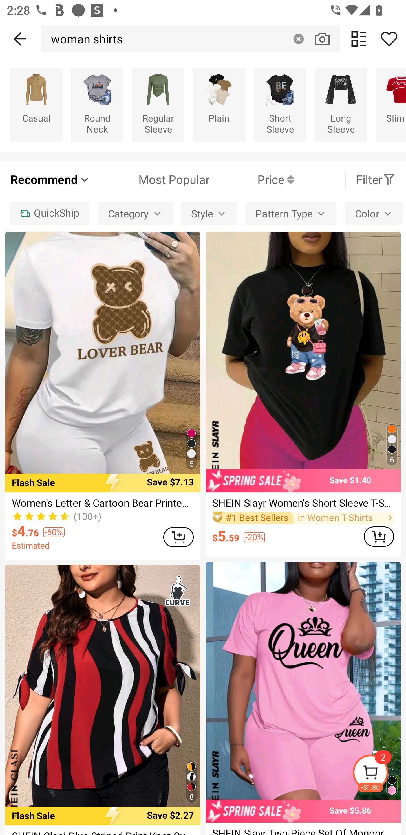 The height and width of the screenshot is (835, 406). I want to click on Style, so click(209, 213).